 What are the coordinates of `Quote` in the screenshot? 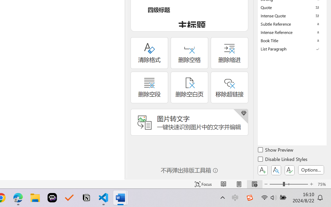 It's located at (292, 7).